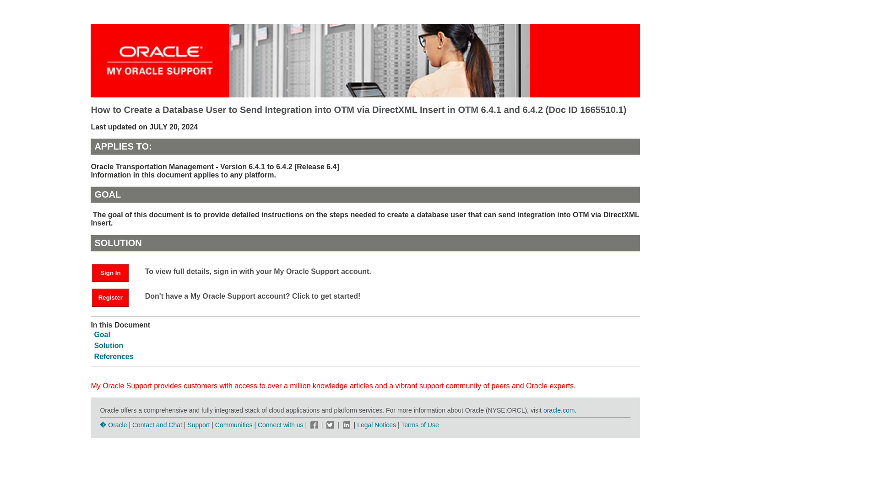  Describe the element at coordinates (110, 273) in the screenshot. I see `Sign In` at that location.